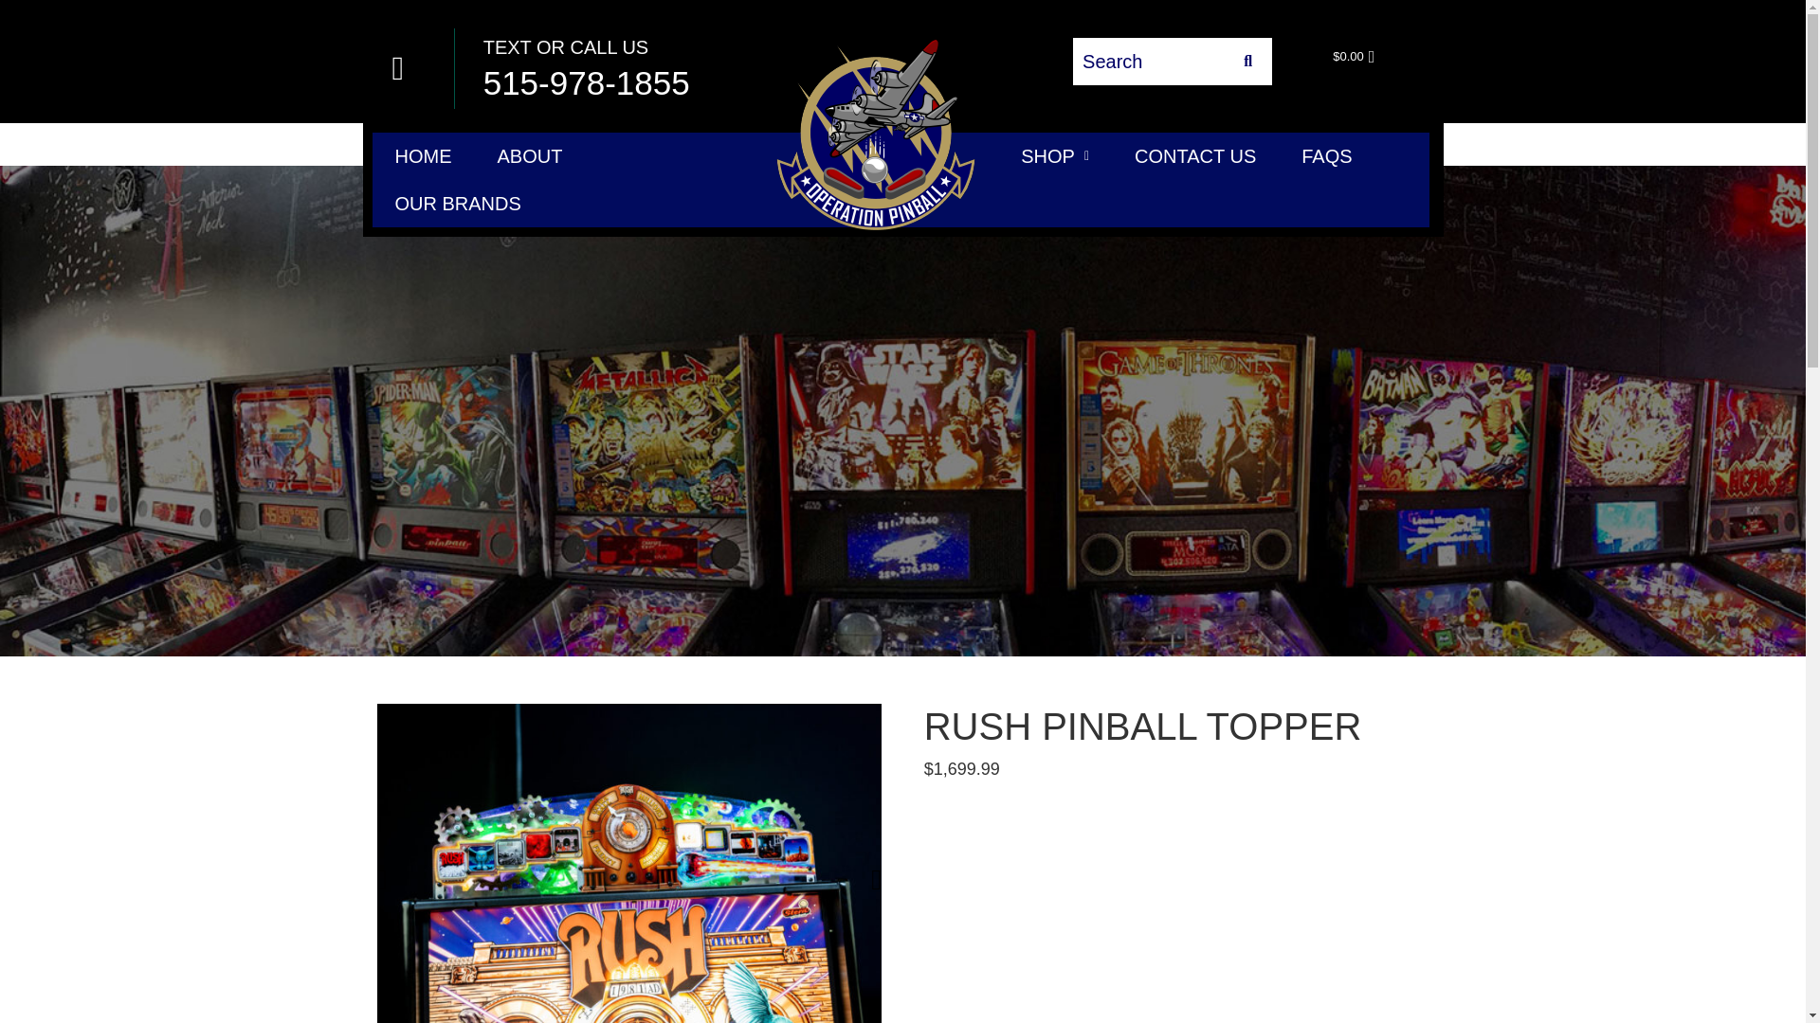  Describe the element at coordinates (422, 156) in the screenshot. I see `HOME` at that location.